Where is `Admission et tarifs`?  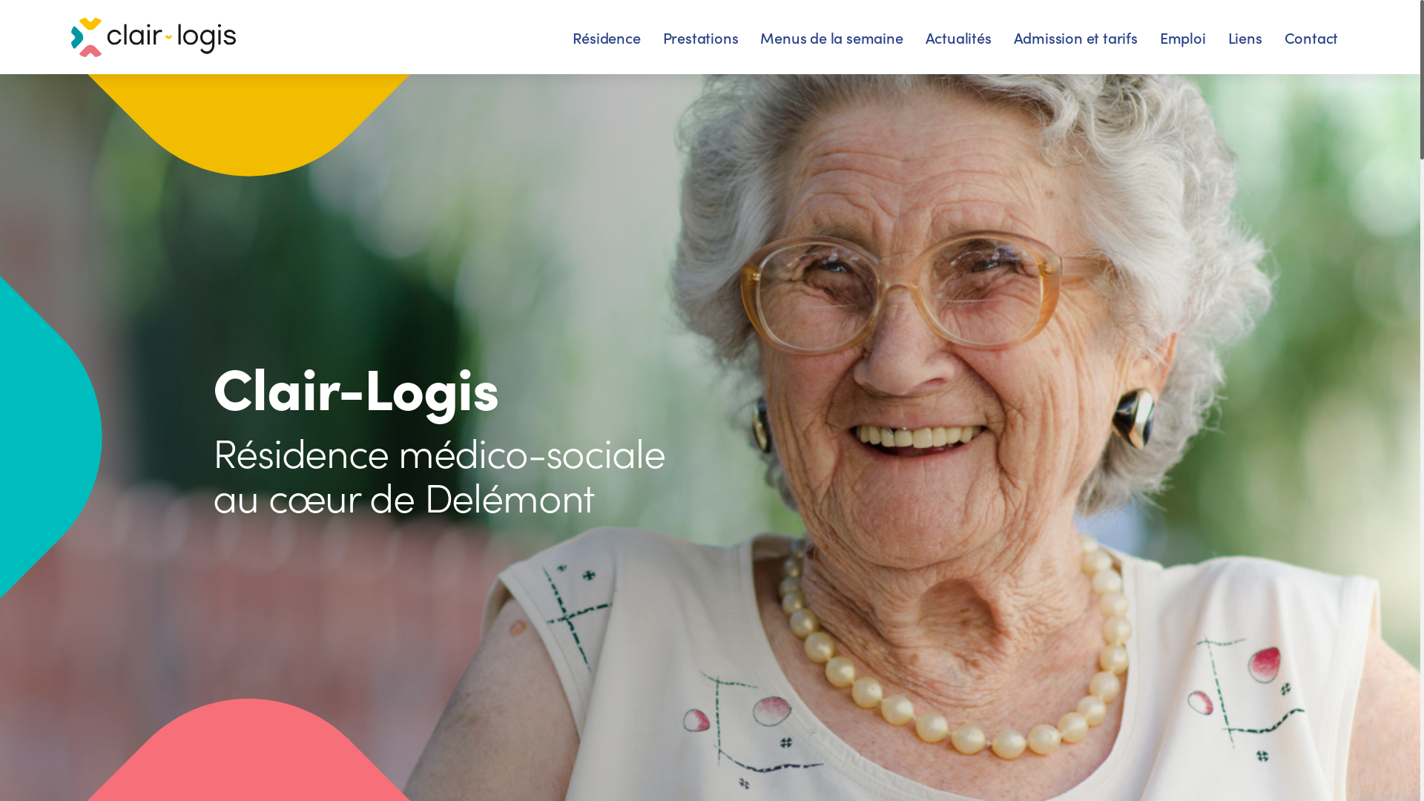 Admission et tarifs is located at coordinates (1075, 37).